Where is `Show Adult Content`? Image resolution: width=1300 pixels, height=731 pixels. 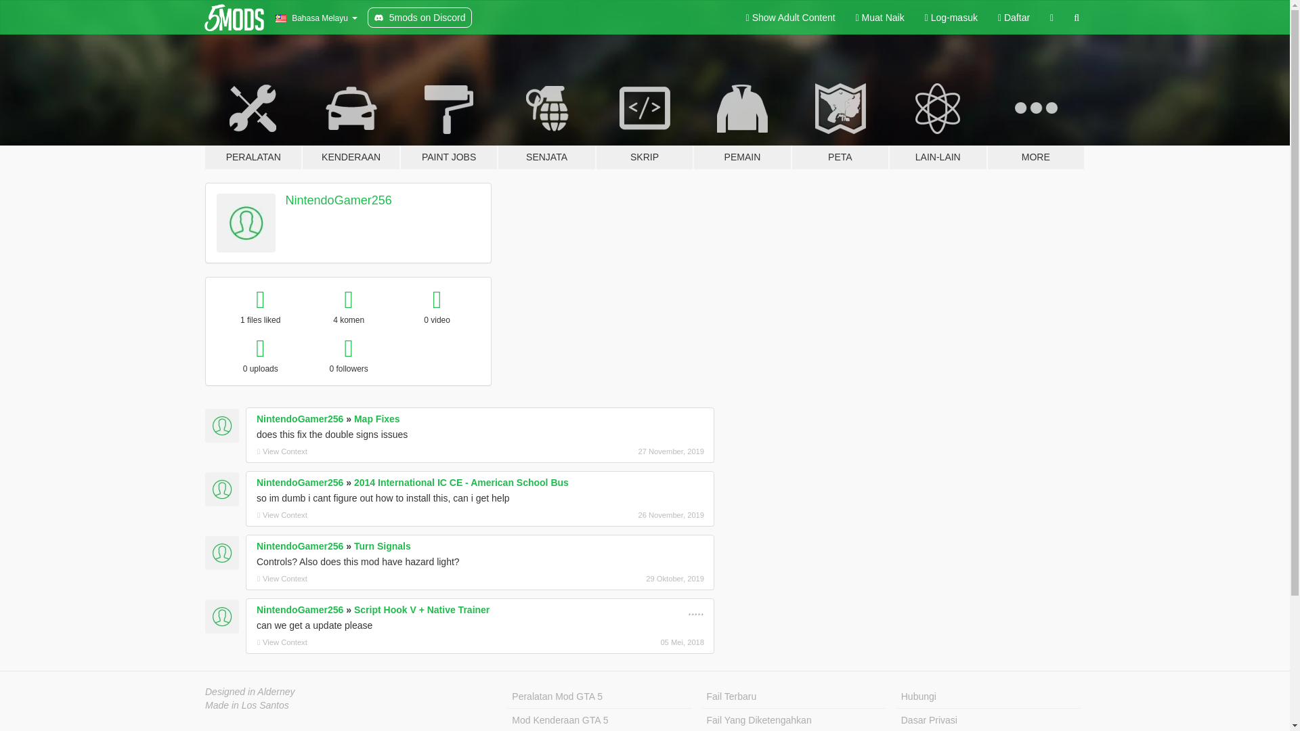 Show Adult Content is located at coordinates (791, 18).